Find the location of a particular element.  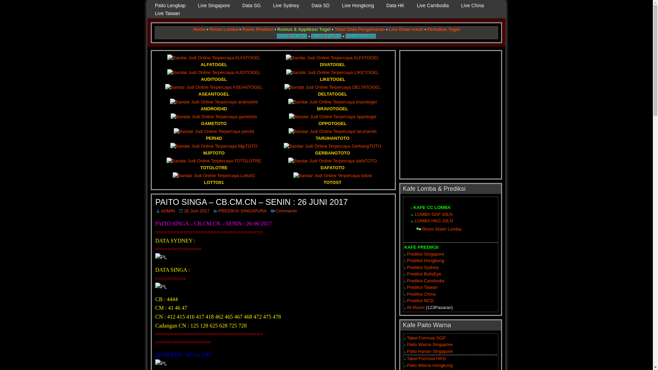

panah is located at coordinates (419, 229).